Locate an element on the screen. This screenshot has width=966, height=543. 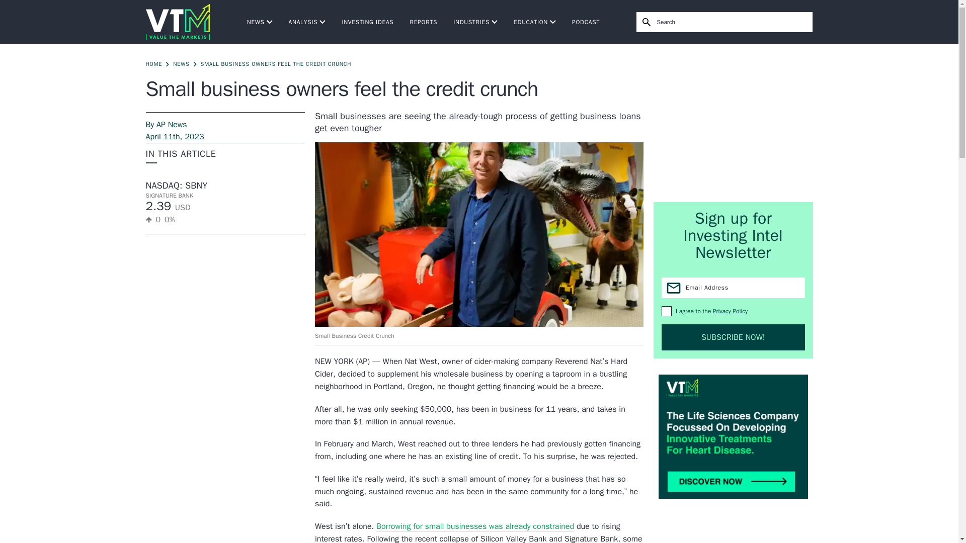
EDUCATION is located at coordinates (535, 22).